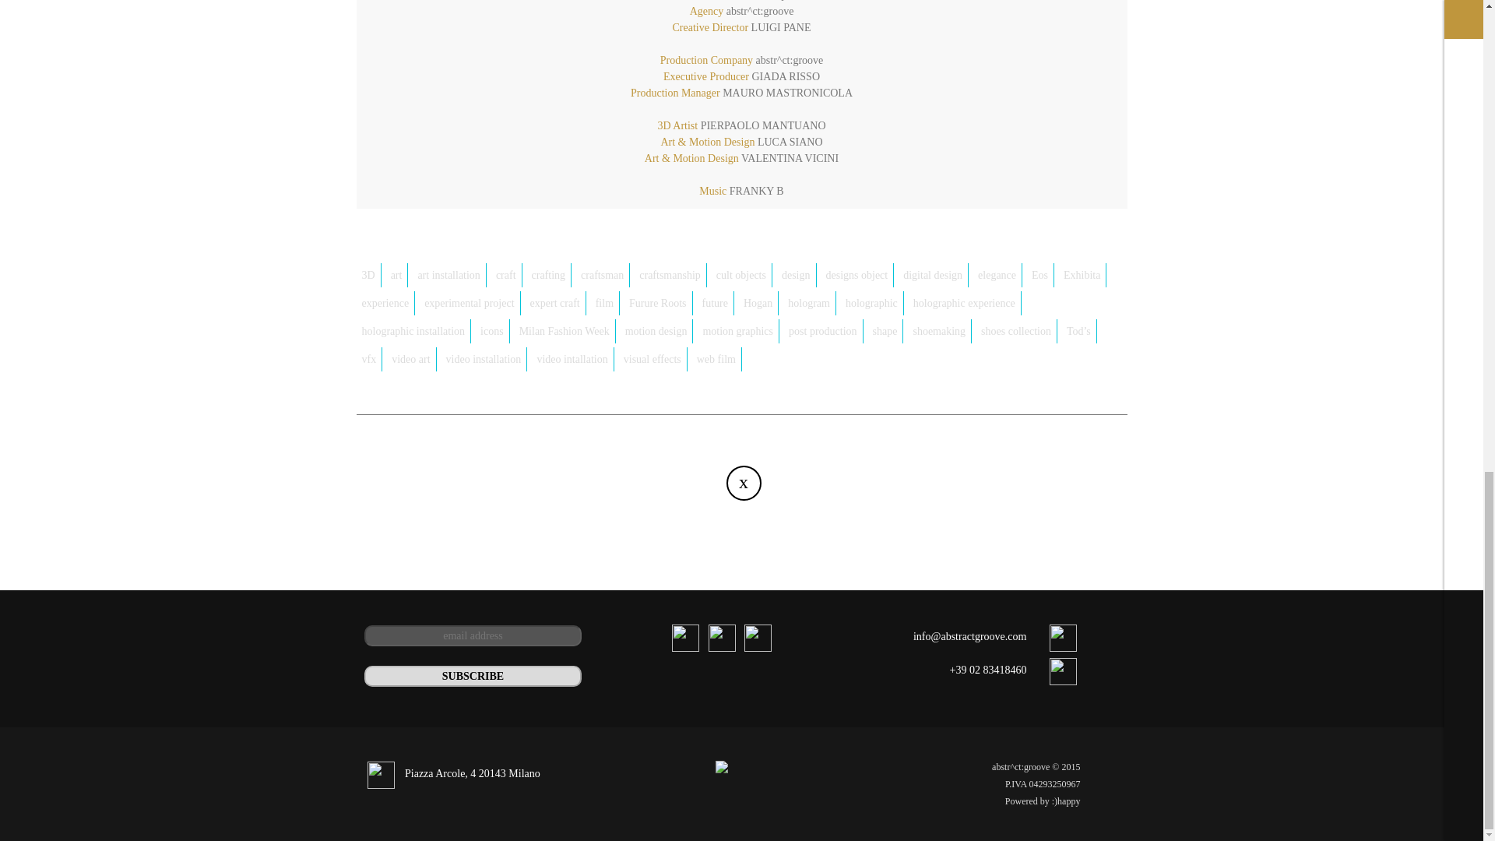  Describe the element at coordinates (603, 276) in the screenshot. I see `craftsman` at that location.